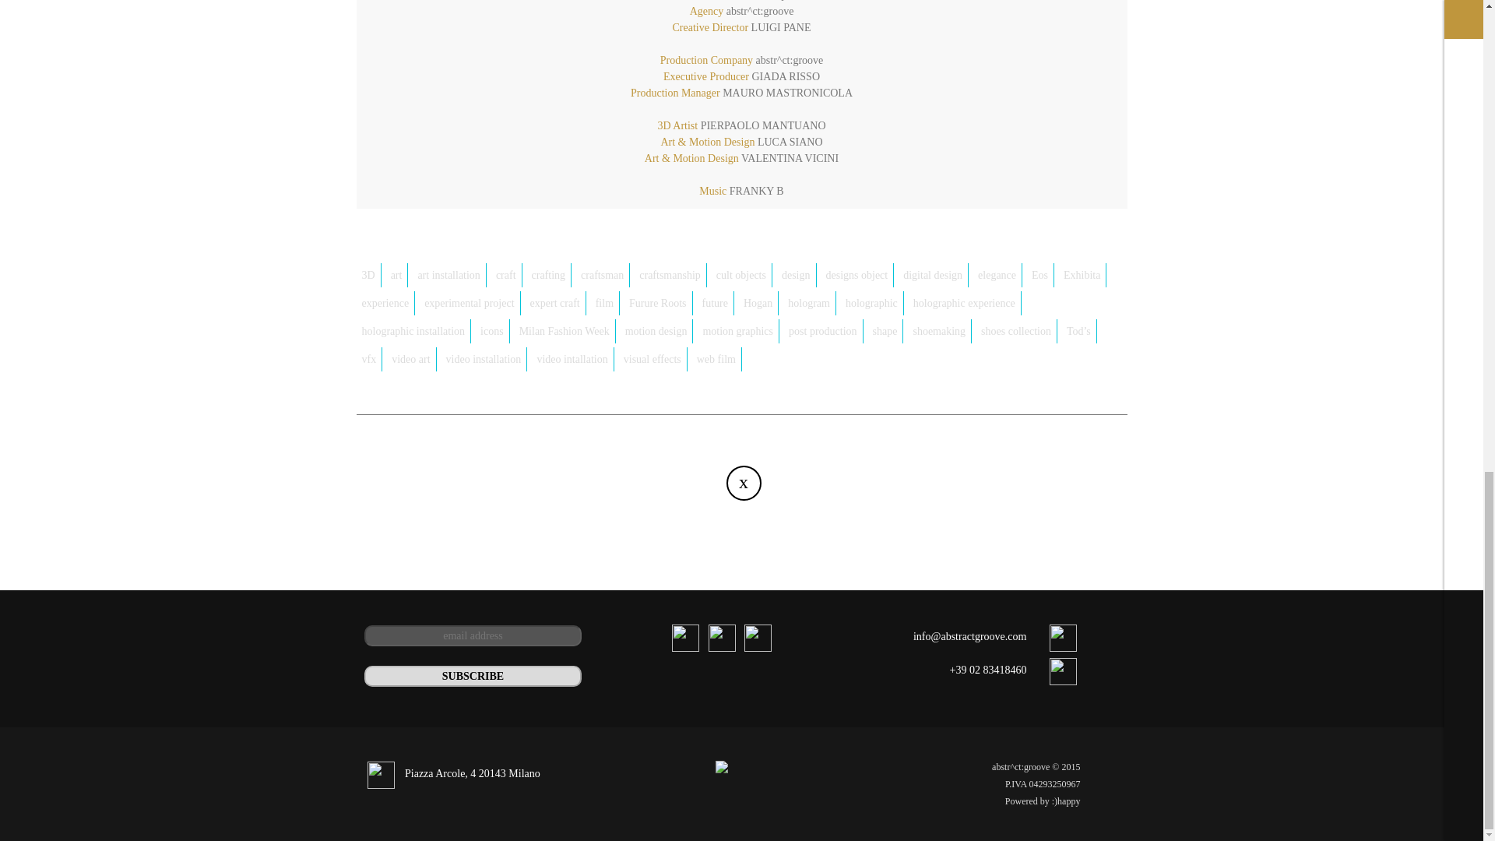  Describe the element at coordinates (603, 276) in the screenshot. I see `craftsman` at that location.